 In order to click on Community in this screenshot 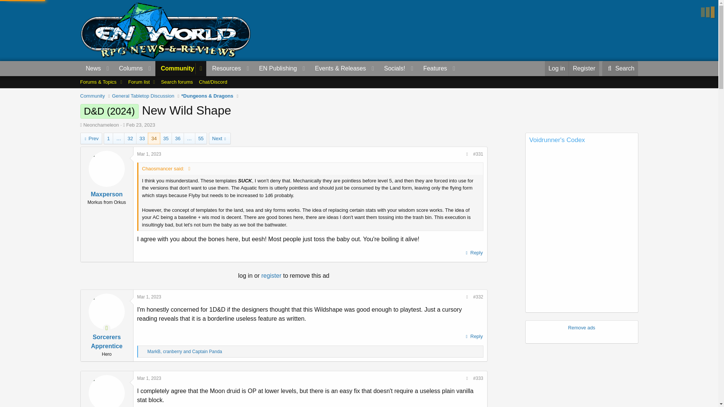, I will do `click(175, 69)`.